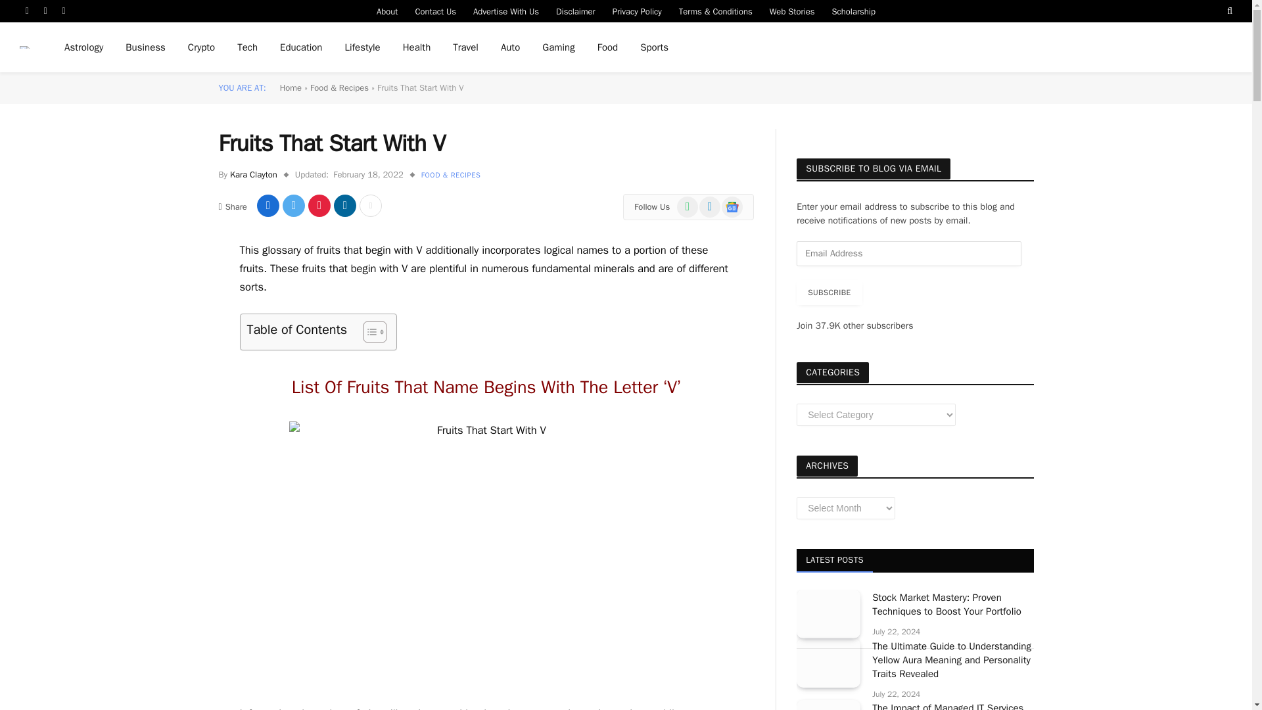  Describe the element at coordinates (362, 47) in the screenshot. I see `Lifestyle` at that location.